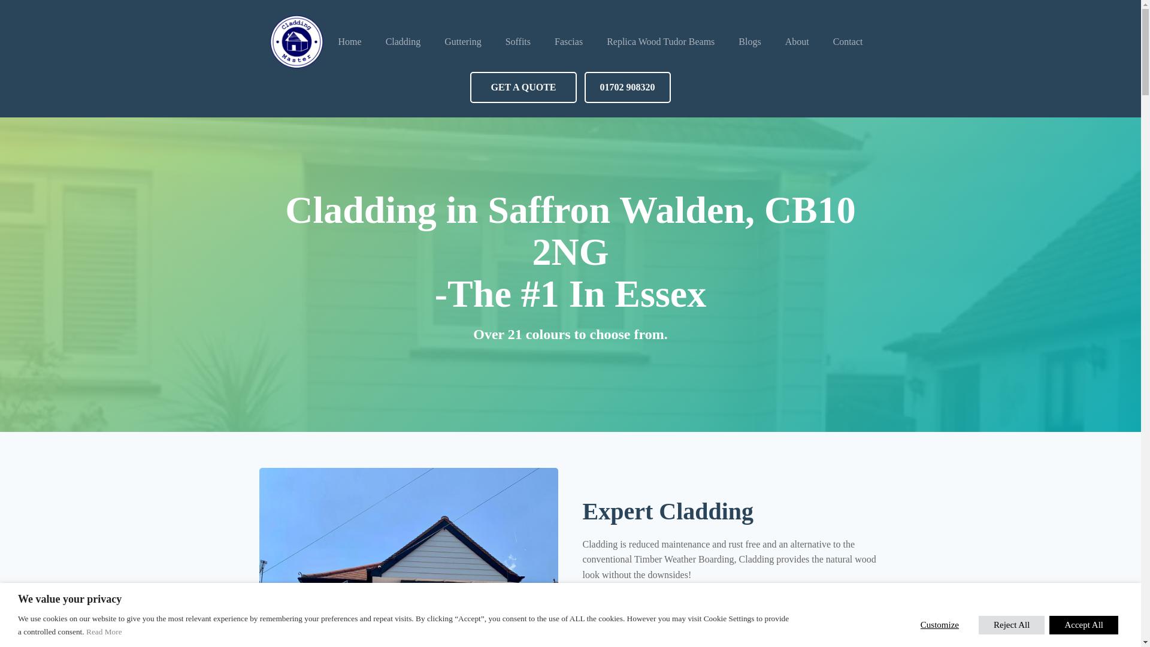  Describe the element at coordinates (523, 87) in the screenshot. I see `GET A QUOTE` at that location.